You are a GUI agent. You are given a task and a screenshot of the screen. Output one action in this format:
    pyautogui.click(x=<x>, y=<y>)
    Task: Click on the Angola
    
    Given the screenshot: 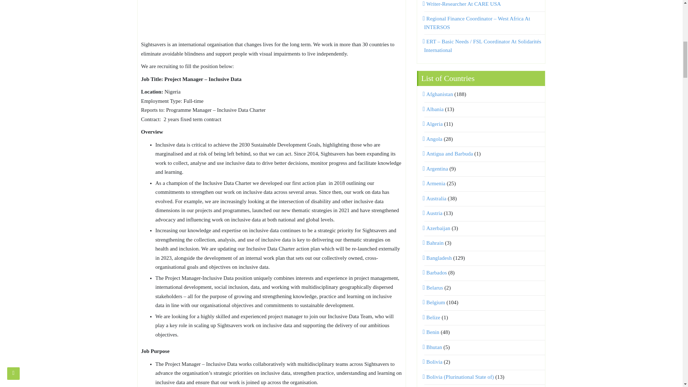 What is the action you would take?
    pyautogui.click(x=433, y=139)
    